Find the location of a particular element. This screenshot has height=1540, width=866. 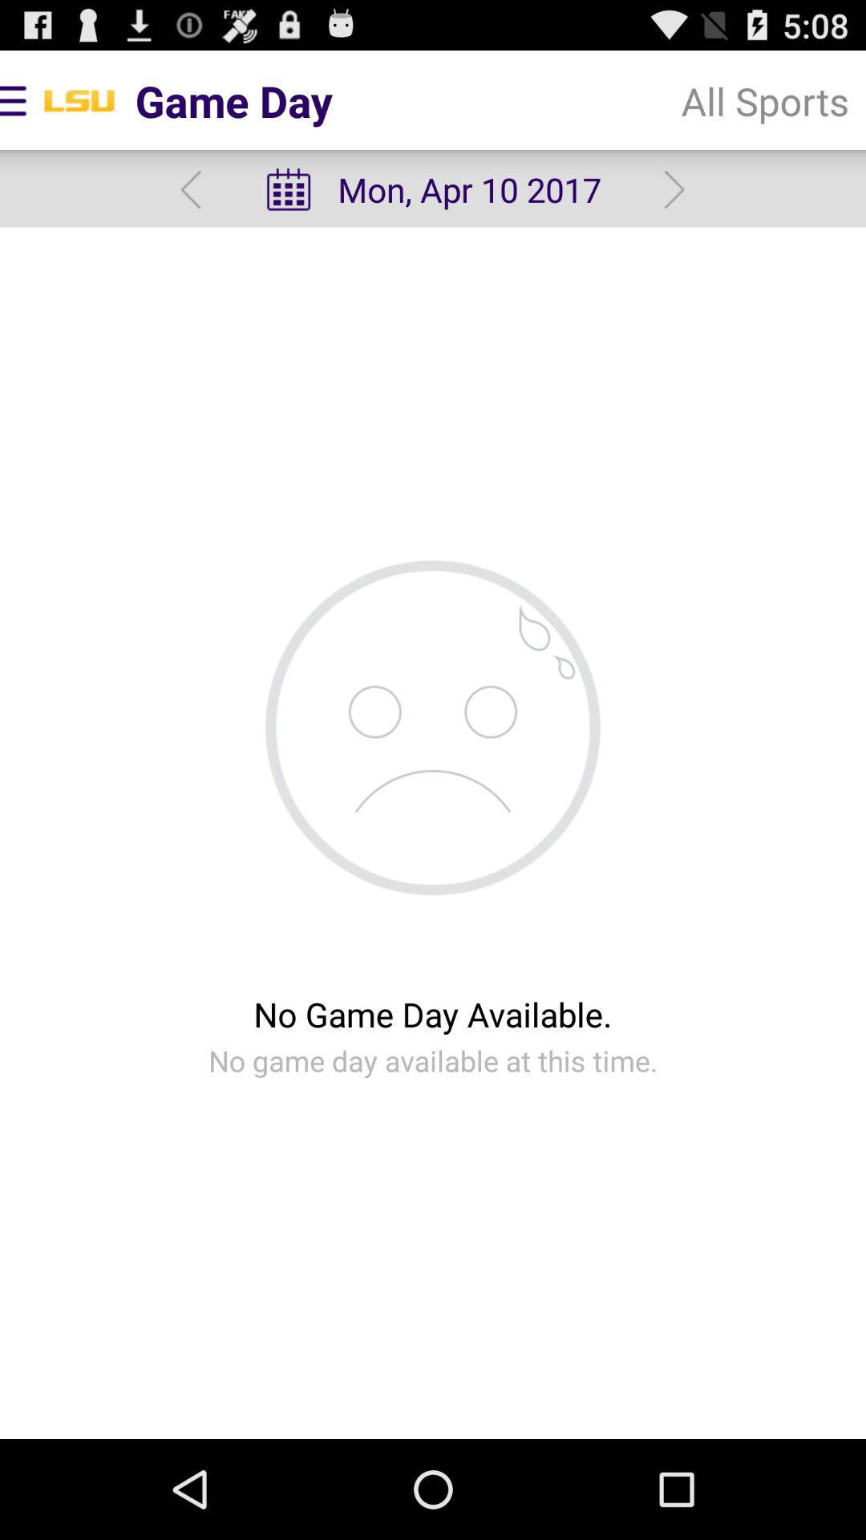

turn on app next to the mon apr 10 is located at coordinates (765, 101).